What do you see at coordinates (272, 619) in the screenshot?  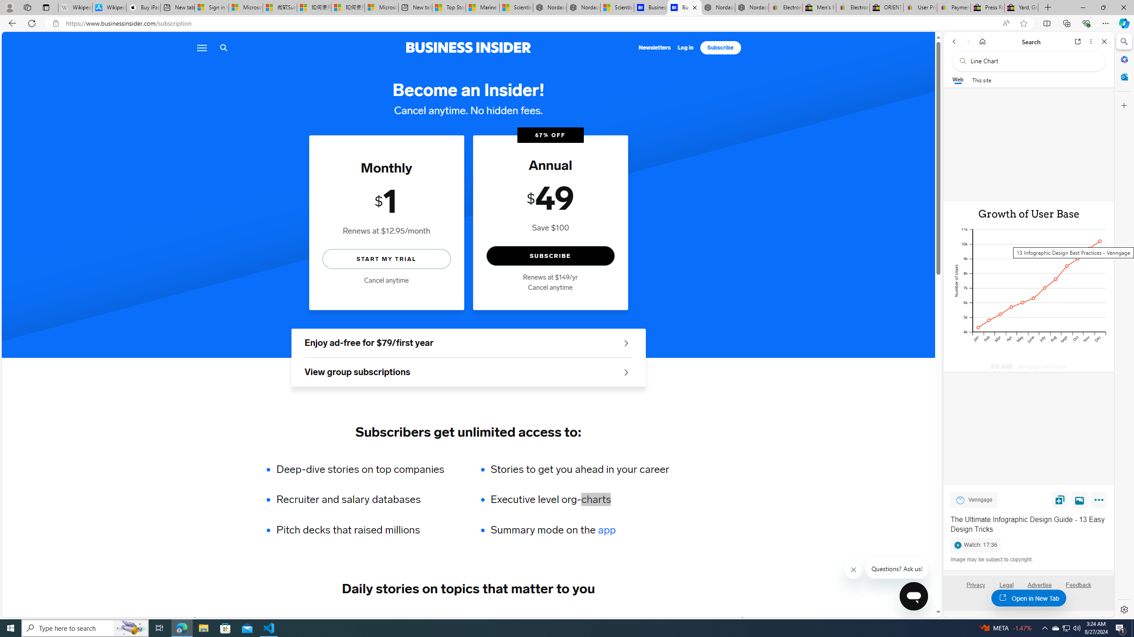 I see `ADVERTISING` at bounding box center [272, 619].